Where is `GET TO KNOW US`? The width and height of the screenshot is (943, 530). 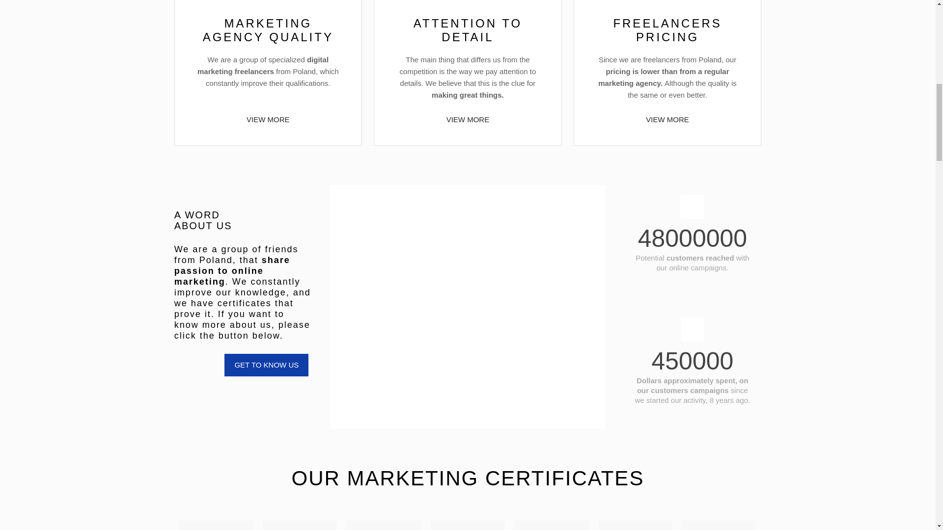 GET TO KNOW US is located at coordinates (266, 365).